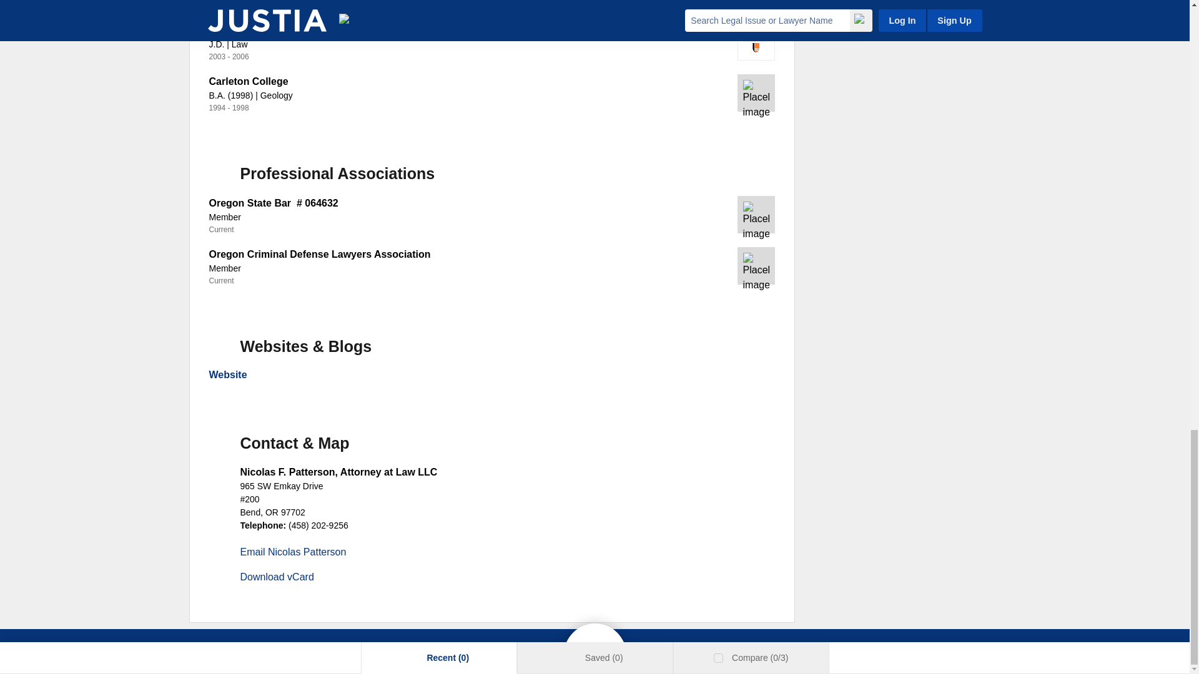  I want to click on Download vCard, so click(276, 577).